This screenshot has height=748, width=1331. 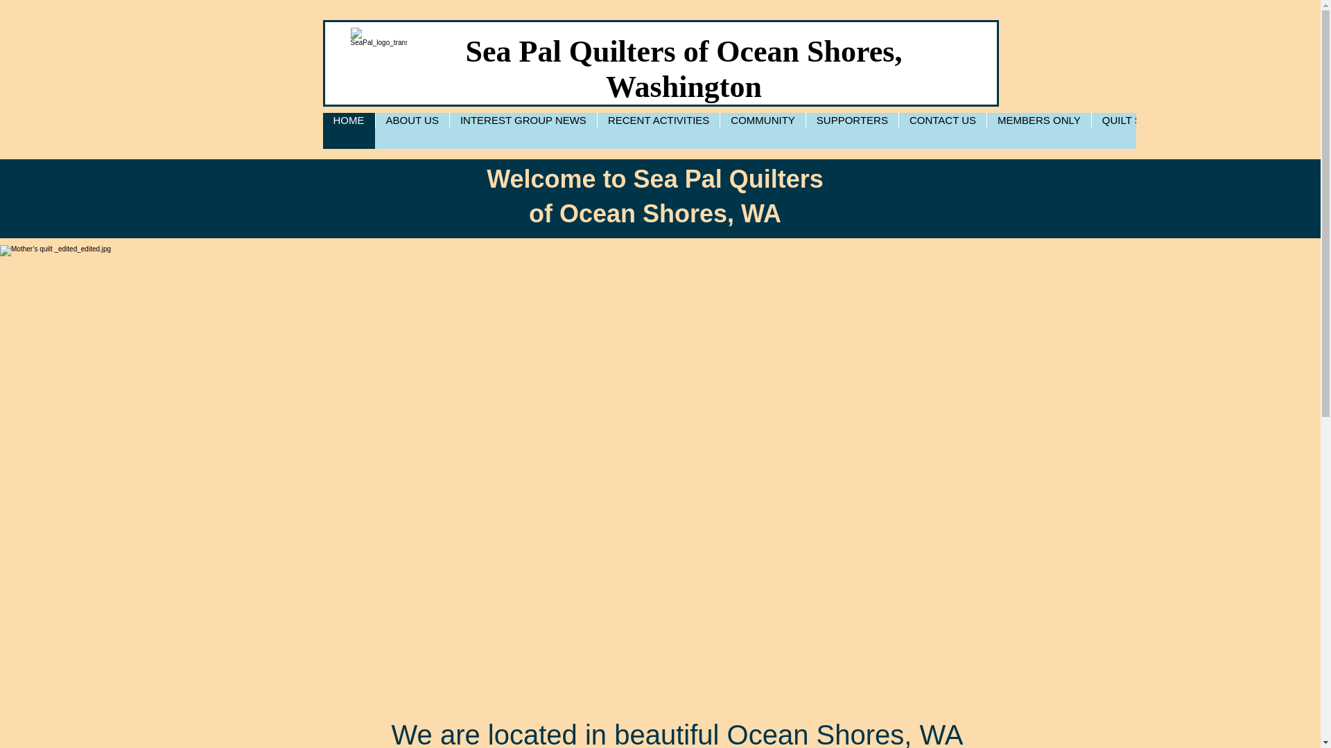 I want to click on INTEREST GROUP NEWS, so click(x=523, y=130).